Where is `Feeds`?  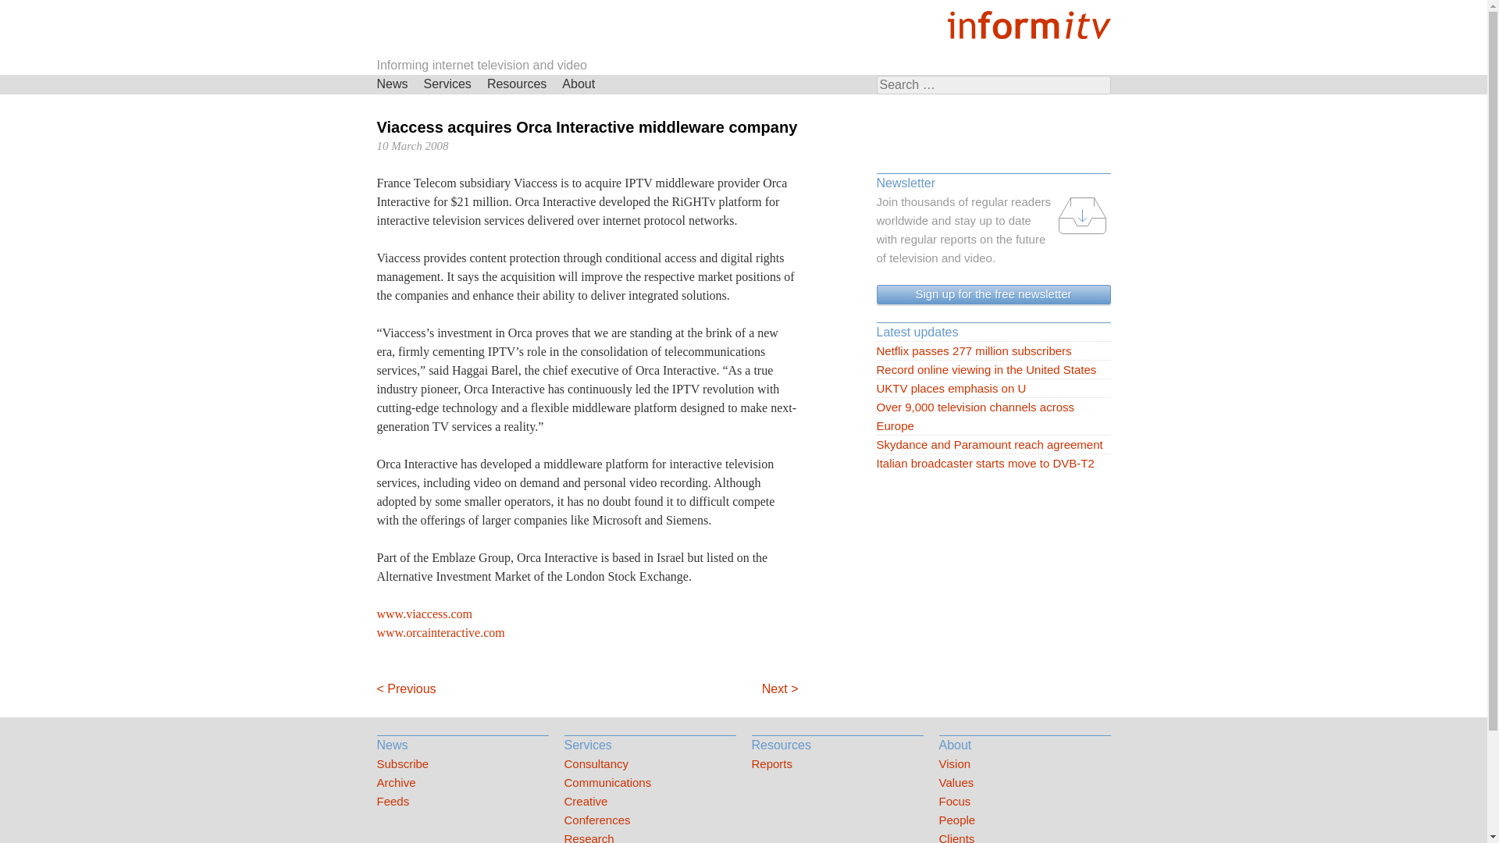 Feeds is located at coordinates (462, 801).